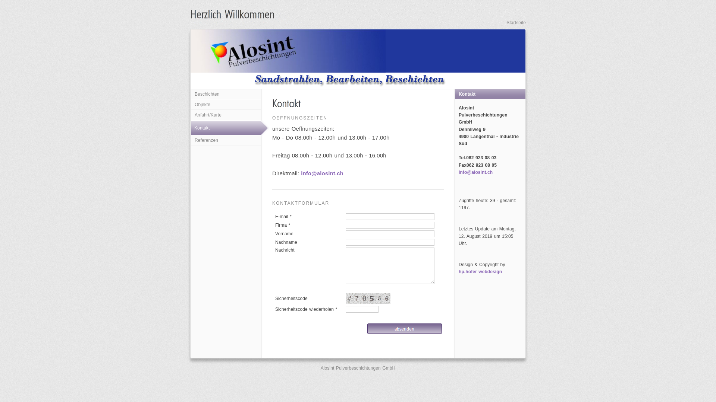 The width and height of the screenshot is (716, 402). Describe the element at coordinates (226, 115) in the screenshot. I see `Anfahrt/Karte` at that location.